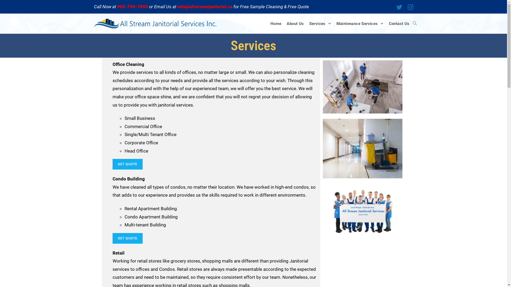  I want to click on Instagram, so click(409, 7).